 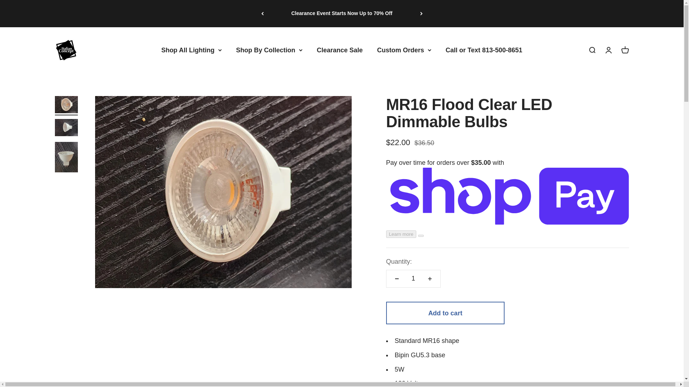 What do you see at coordinates (340, 49) in the screenshot?
I see `Clearance Sale` at bounding box center [340, 49].